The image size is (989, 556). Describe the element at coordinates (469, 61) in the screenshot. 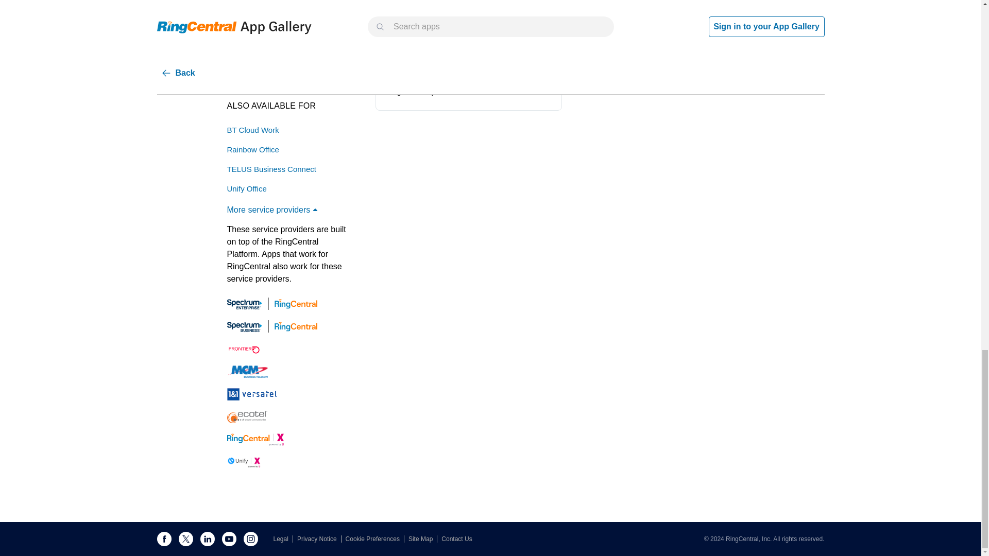

I see `Phone` at that location.